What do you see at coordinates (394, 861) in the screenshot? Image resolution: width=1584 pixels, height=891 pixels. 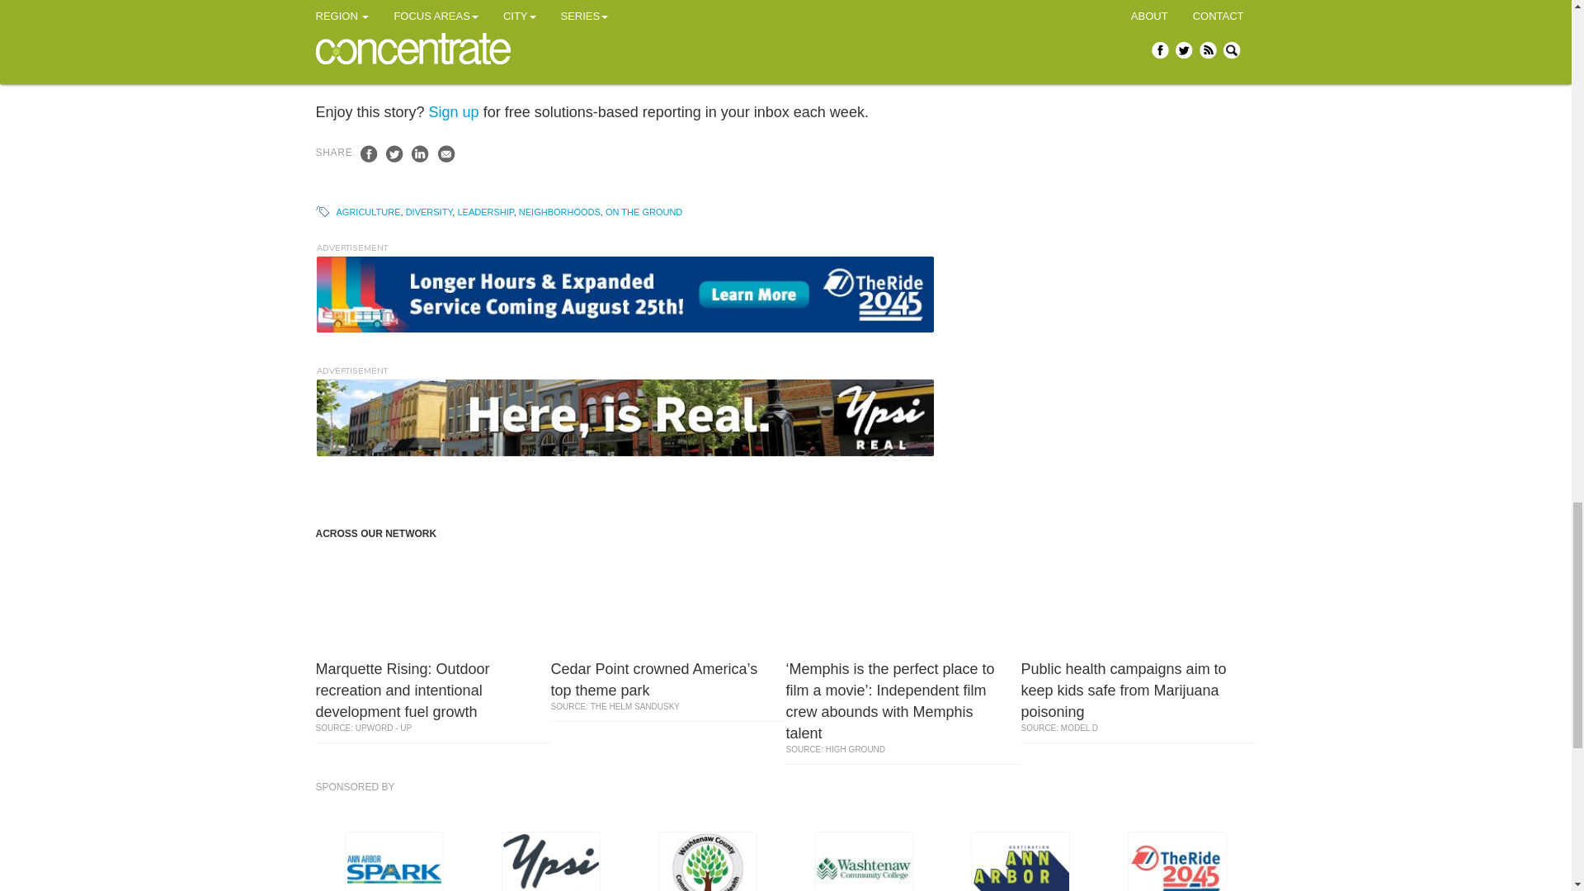 I see `Spark. Affordable Office Spaces ` at bounding box center [394, 861].